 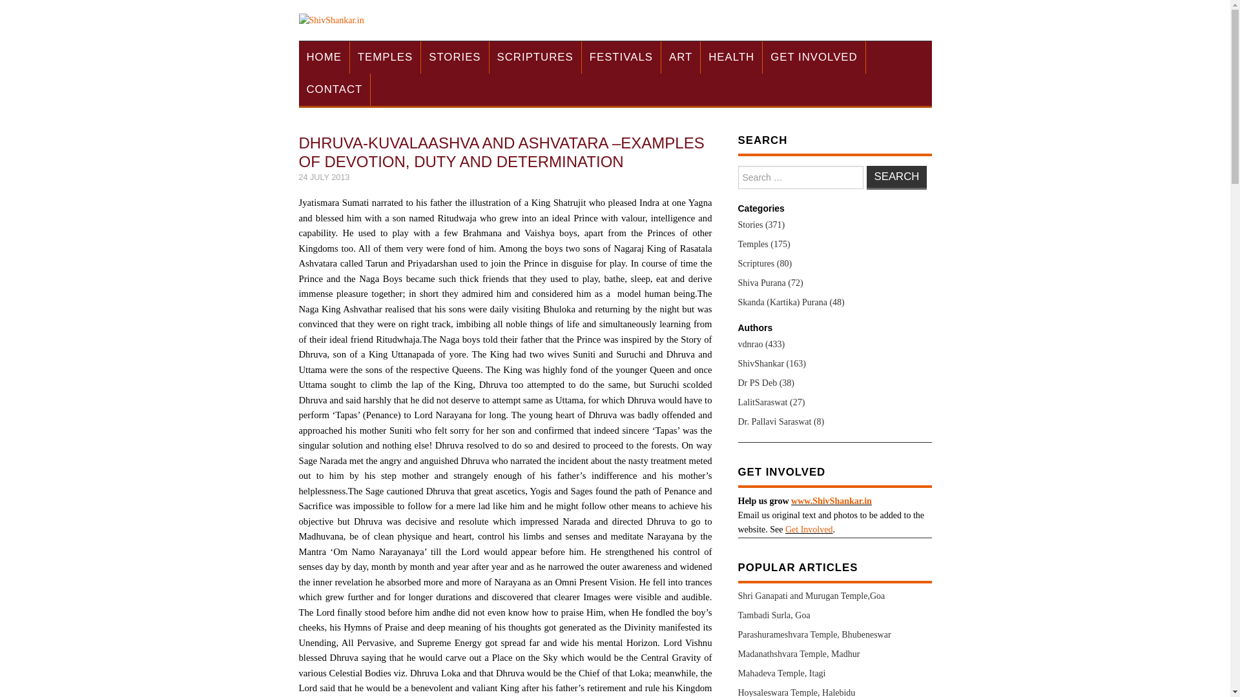 I want to click on Search for:, so click(x=800, y=177).